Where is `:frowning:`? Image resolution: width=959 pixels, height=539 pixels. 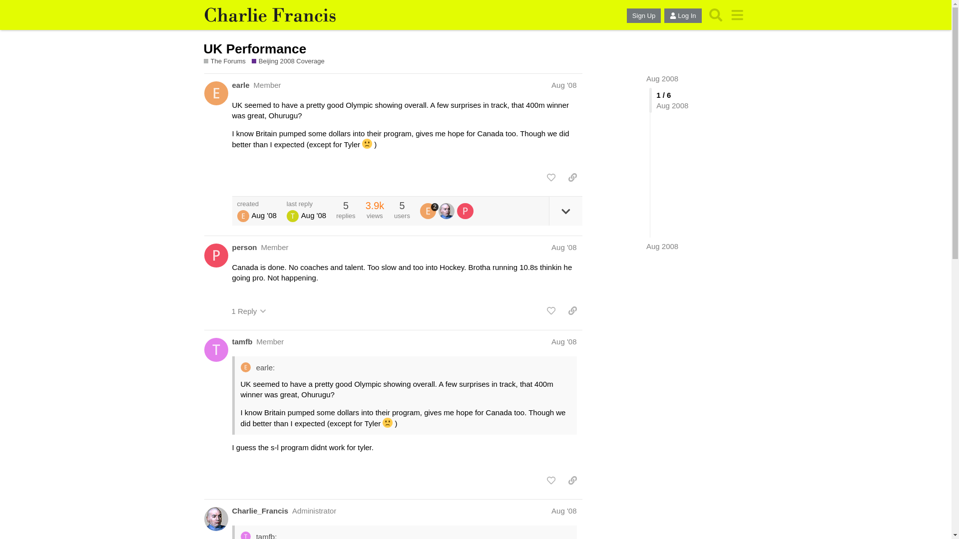
:frowning: is located at coordinates (367, 144).